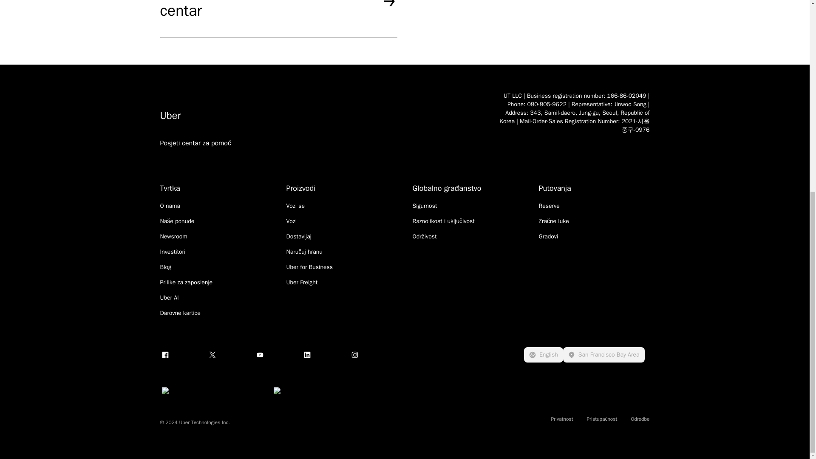 This screenshot has height=459, width=816. I want to click on Newsroom, so click(173, 236).